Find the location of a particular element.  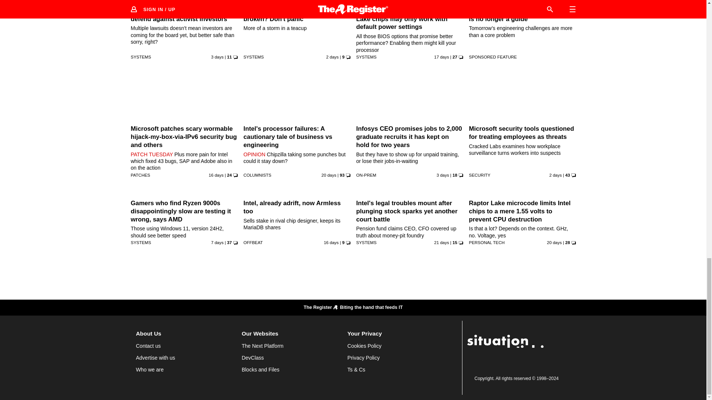

27 Aug 2024 14:0 is located at coordinates (555, 175).